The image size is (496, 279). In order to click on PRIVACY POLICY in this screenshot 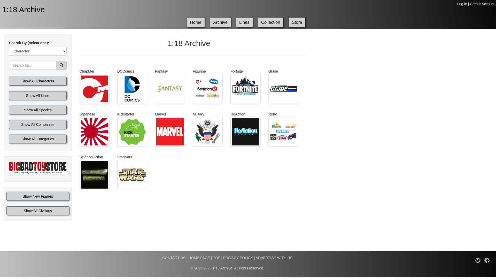, I will do `click(238, 258)`.